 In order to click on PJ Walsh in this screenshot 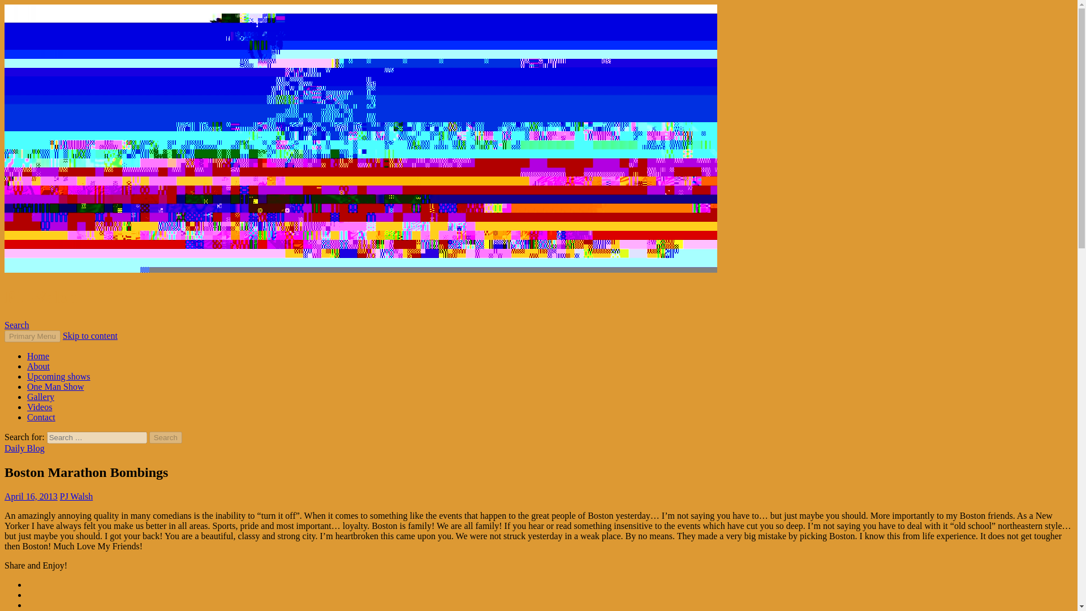, I will do `click(41, 296)`.